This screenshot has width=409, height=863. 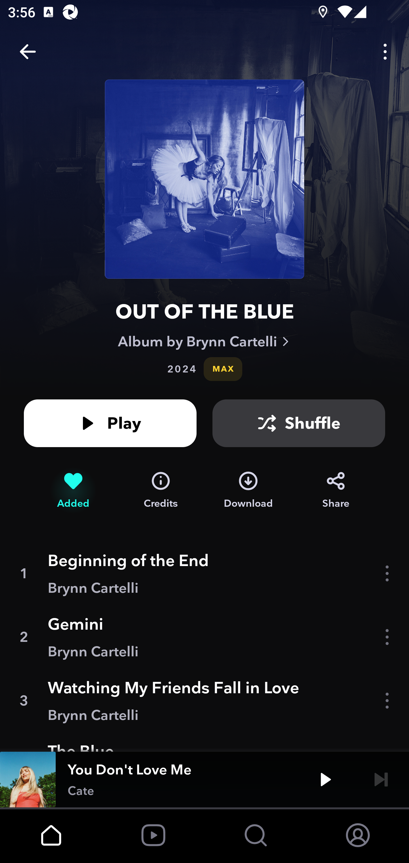 What do you see at coordinates (110, 423) in the screenshot?
I see `Play` at bounding box center [110, 423].